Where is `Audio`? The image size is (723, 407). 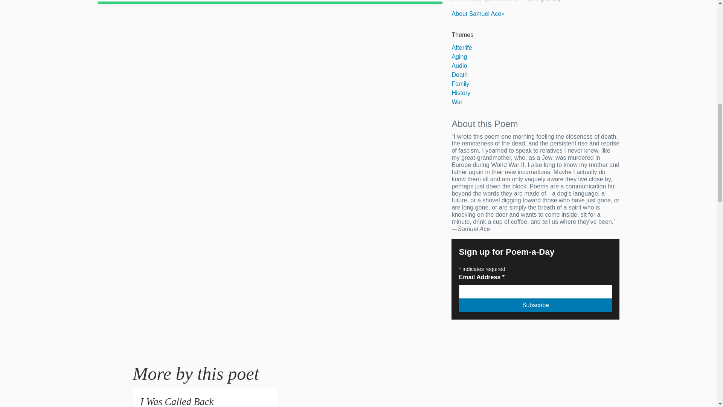
Audio is located at coordinates (535, 66).